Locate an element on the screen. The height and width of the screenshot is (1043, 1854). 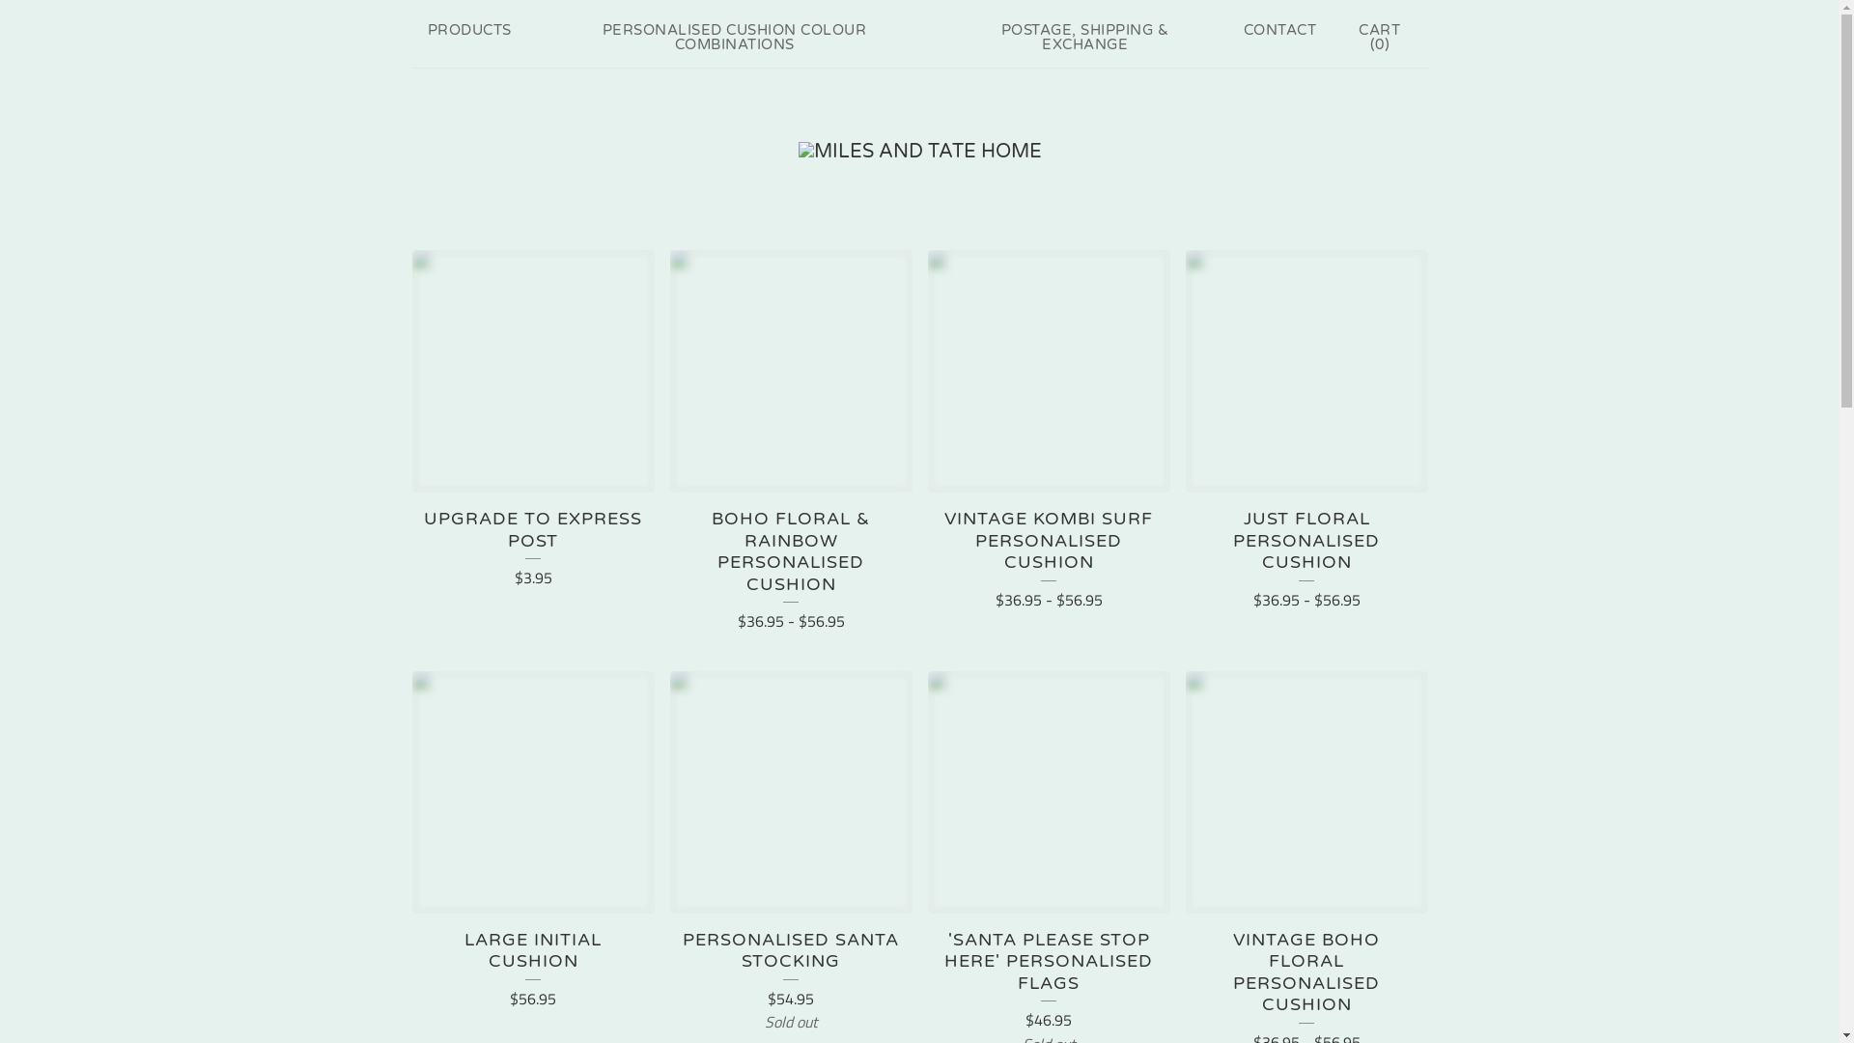
VINTAGE KOMBI SURF PERSONALISED CUSHION
$36.95 - $56.95 is located at coordinates (1049, 438).